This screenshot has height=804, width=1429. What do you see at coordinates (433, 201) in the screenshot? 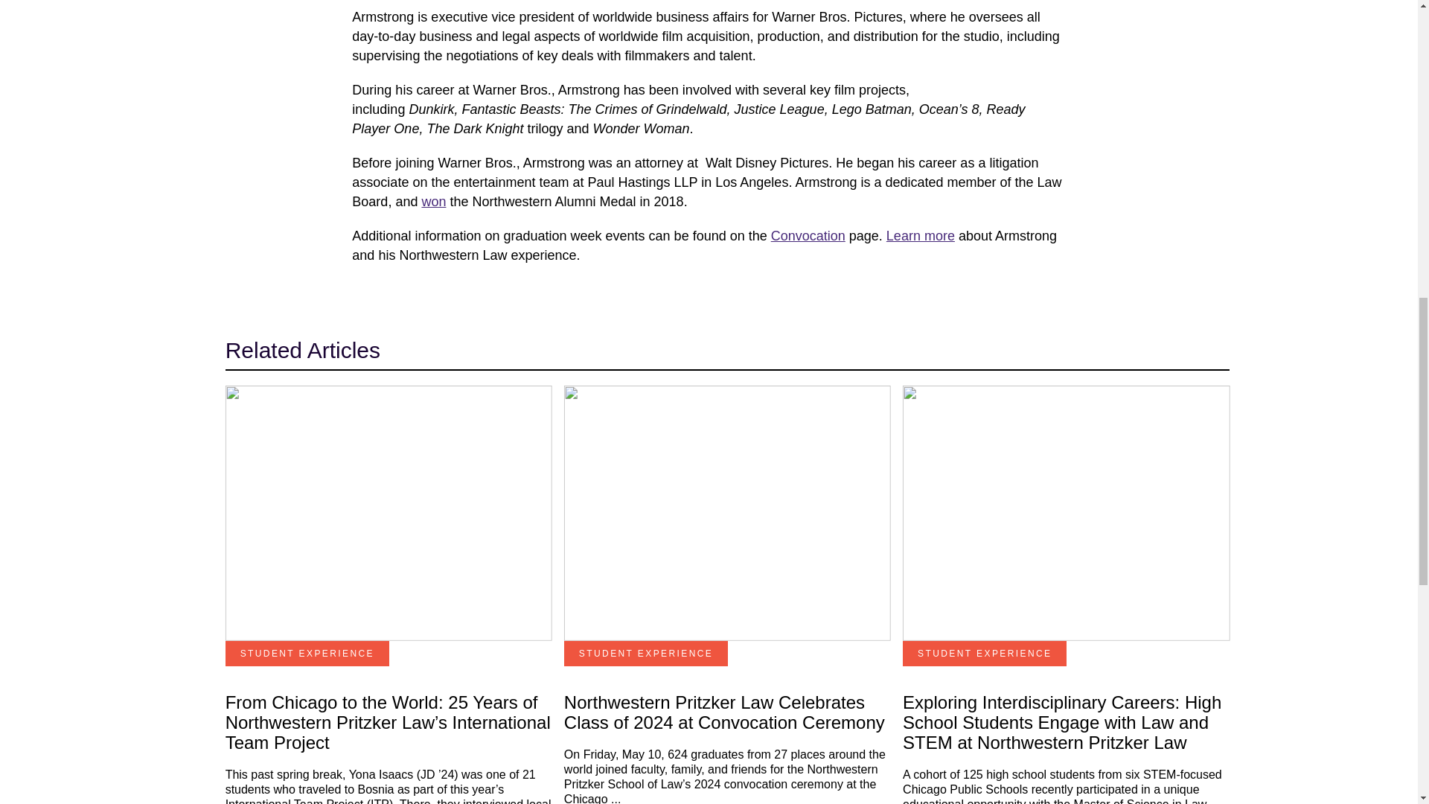
I see `won` at bounding box center [433, 201].